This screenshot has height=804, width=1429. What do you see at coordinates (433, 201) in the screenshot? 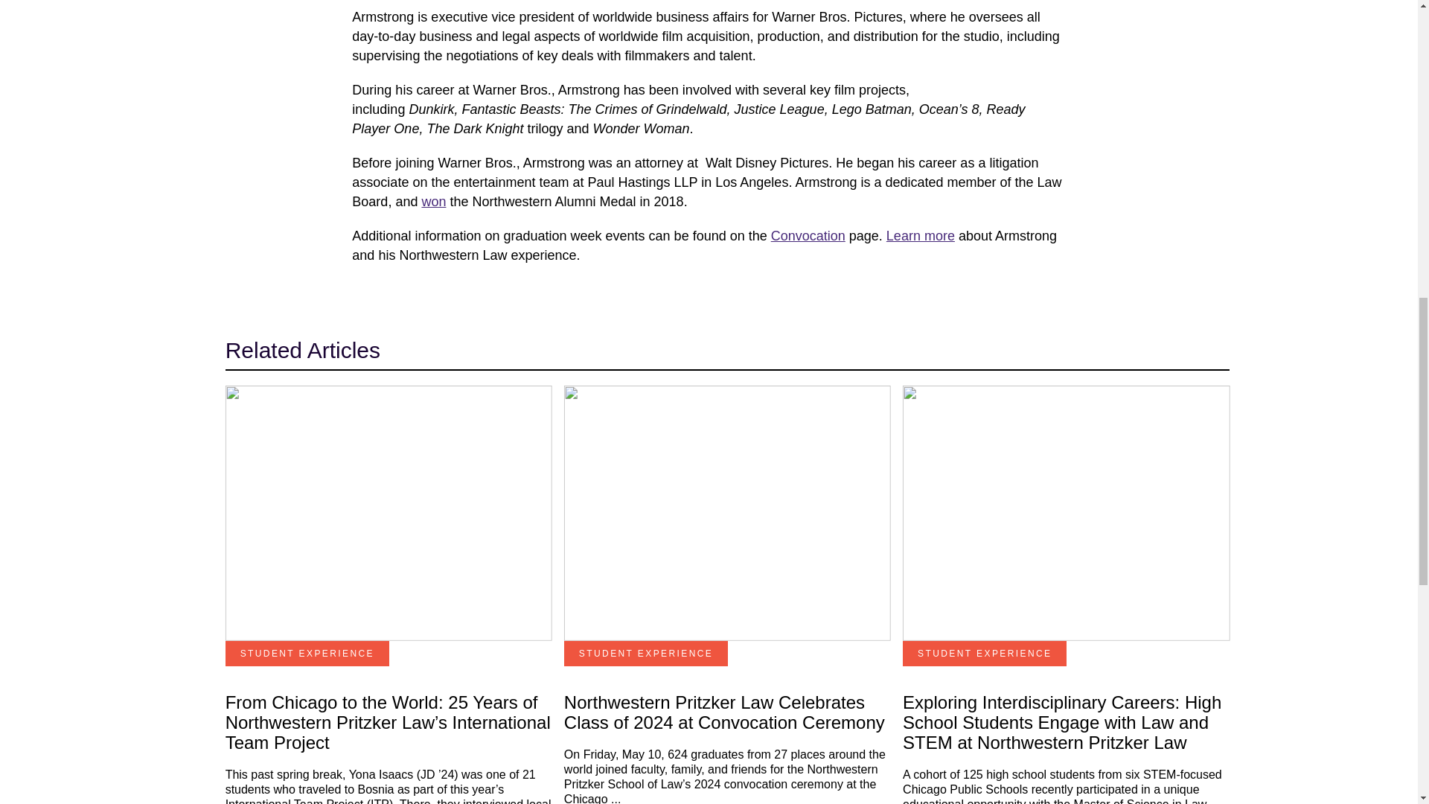
I see `won` at bounding box center [433, 201].